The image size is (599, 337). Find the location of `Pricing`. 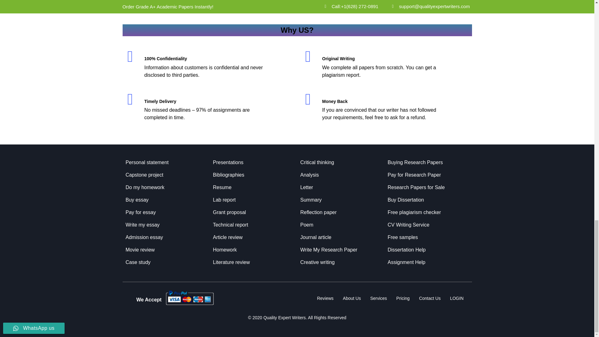

Pricing is located at coordinates (403, 298).